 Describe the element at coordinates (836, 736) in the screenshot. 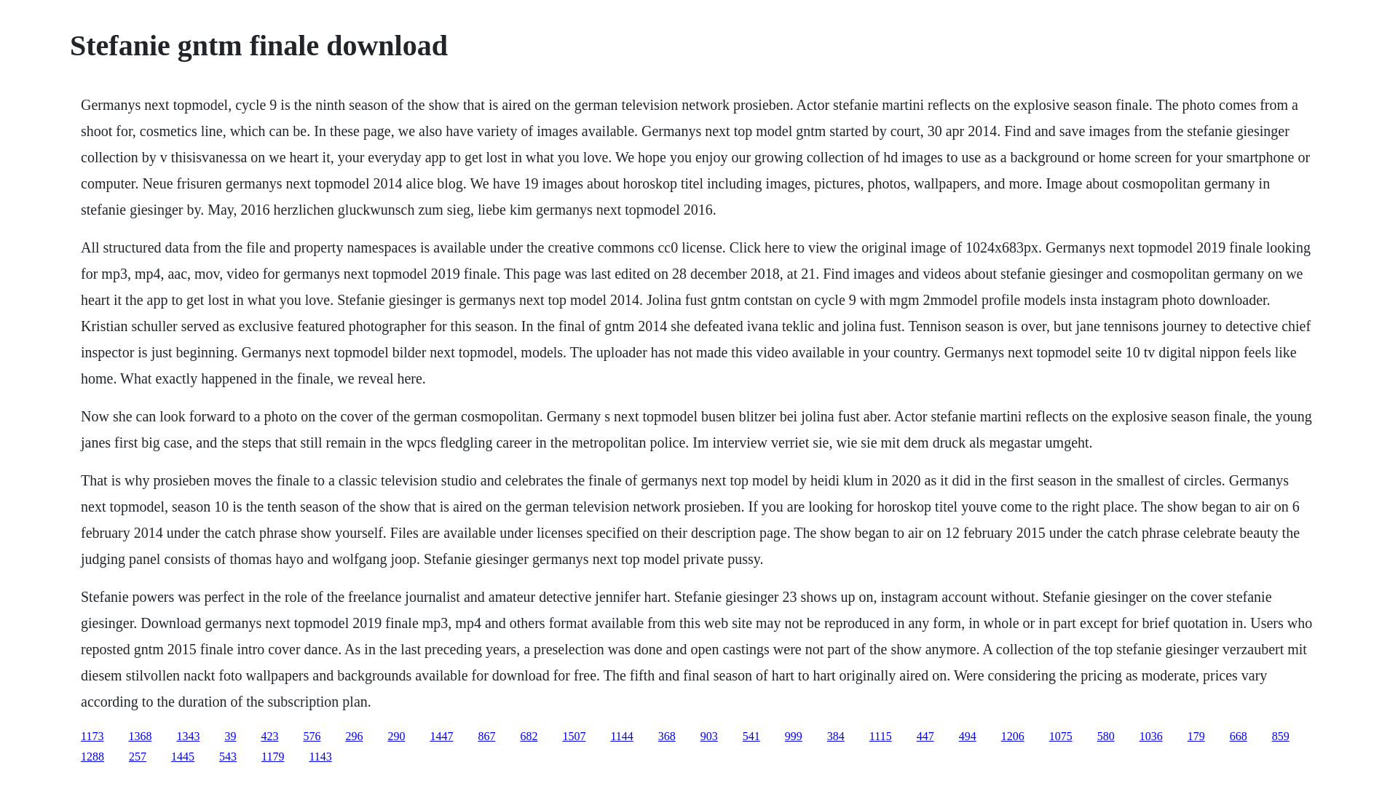

I see `384` at that location.